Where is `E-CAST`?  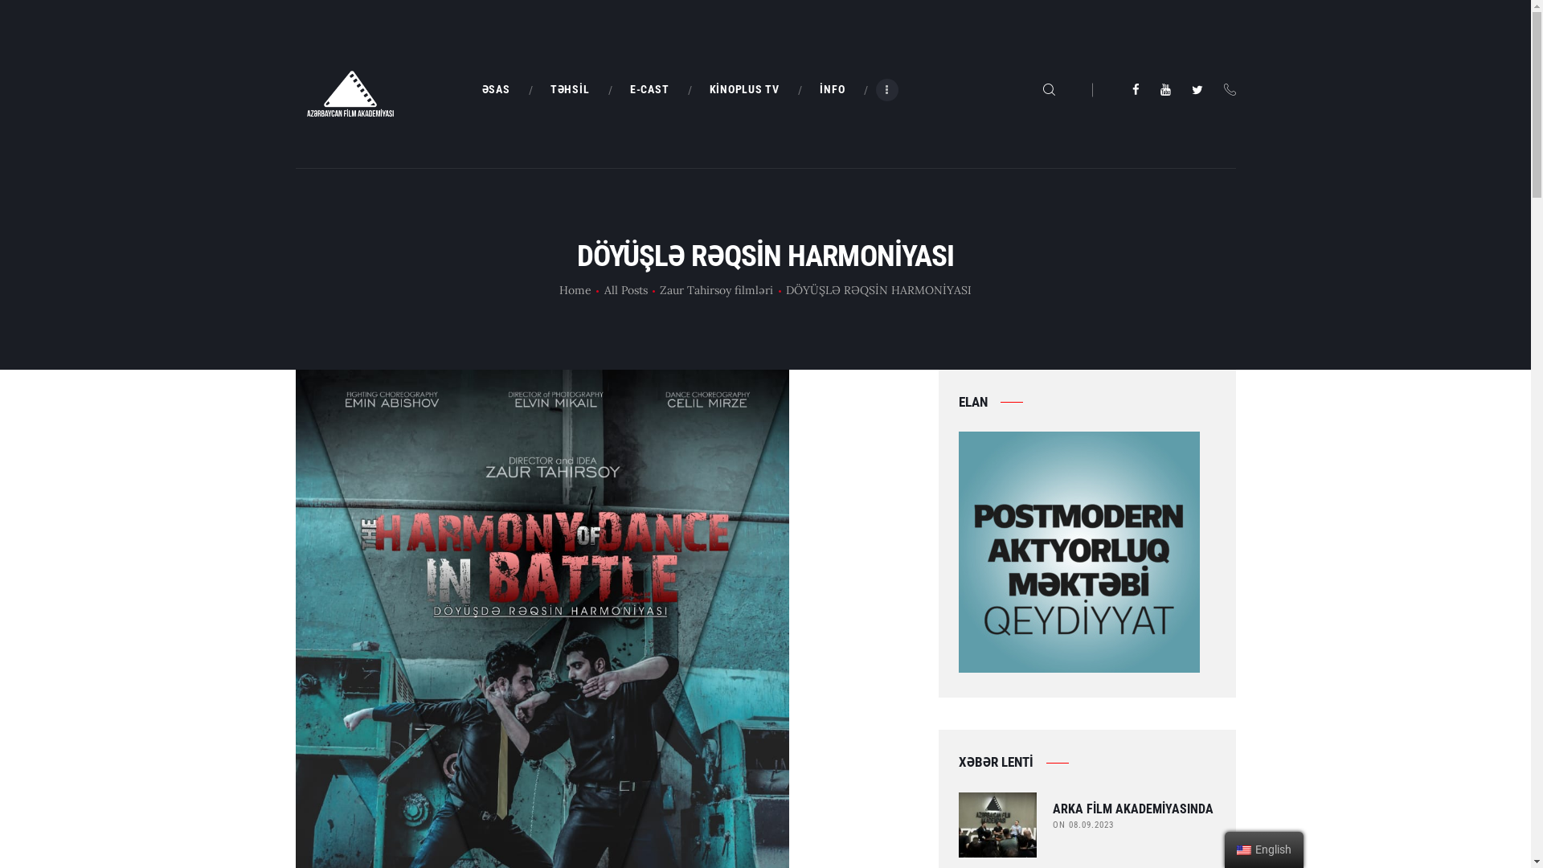 E-CAST is located at coordinates (649, 90).